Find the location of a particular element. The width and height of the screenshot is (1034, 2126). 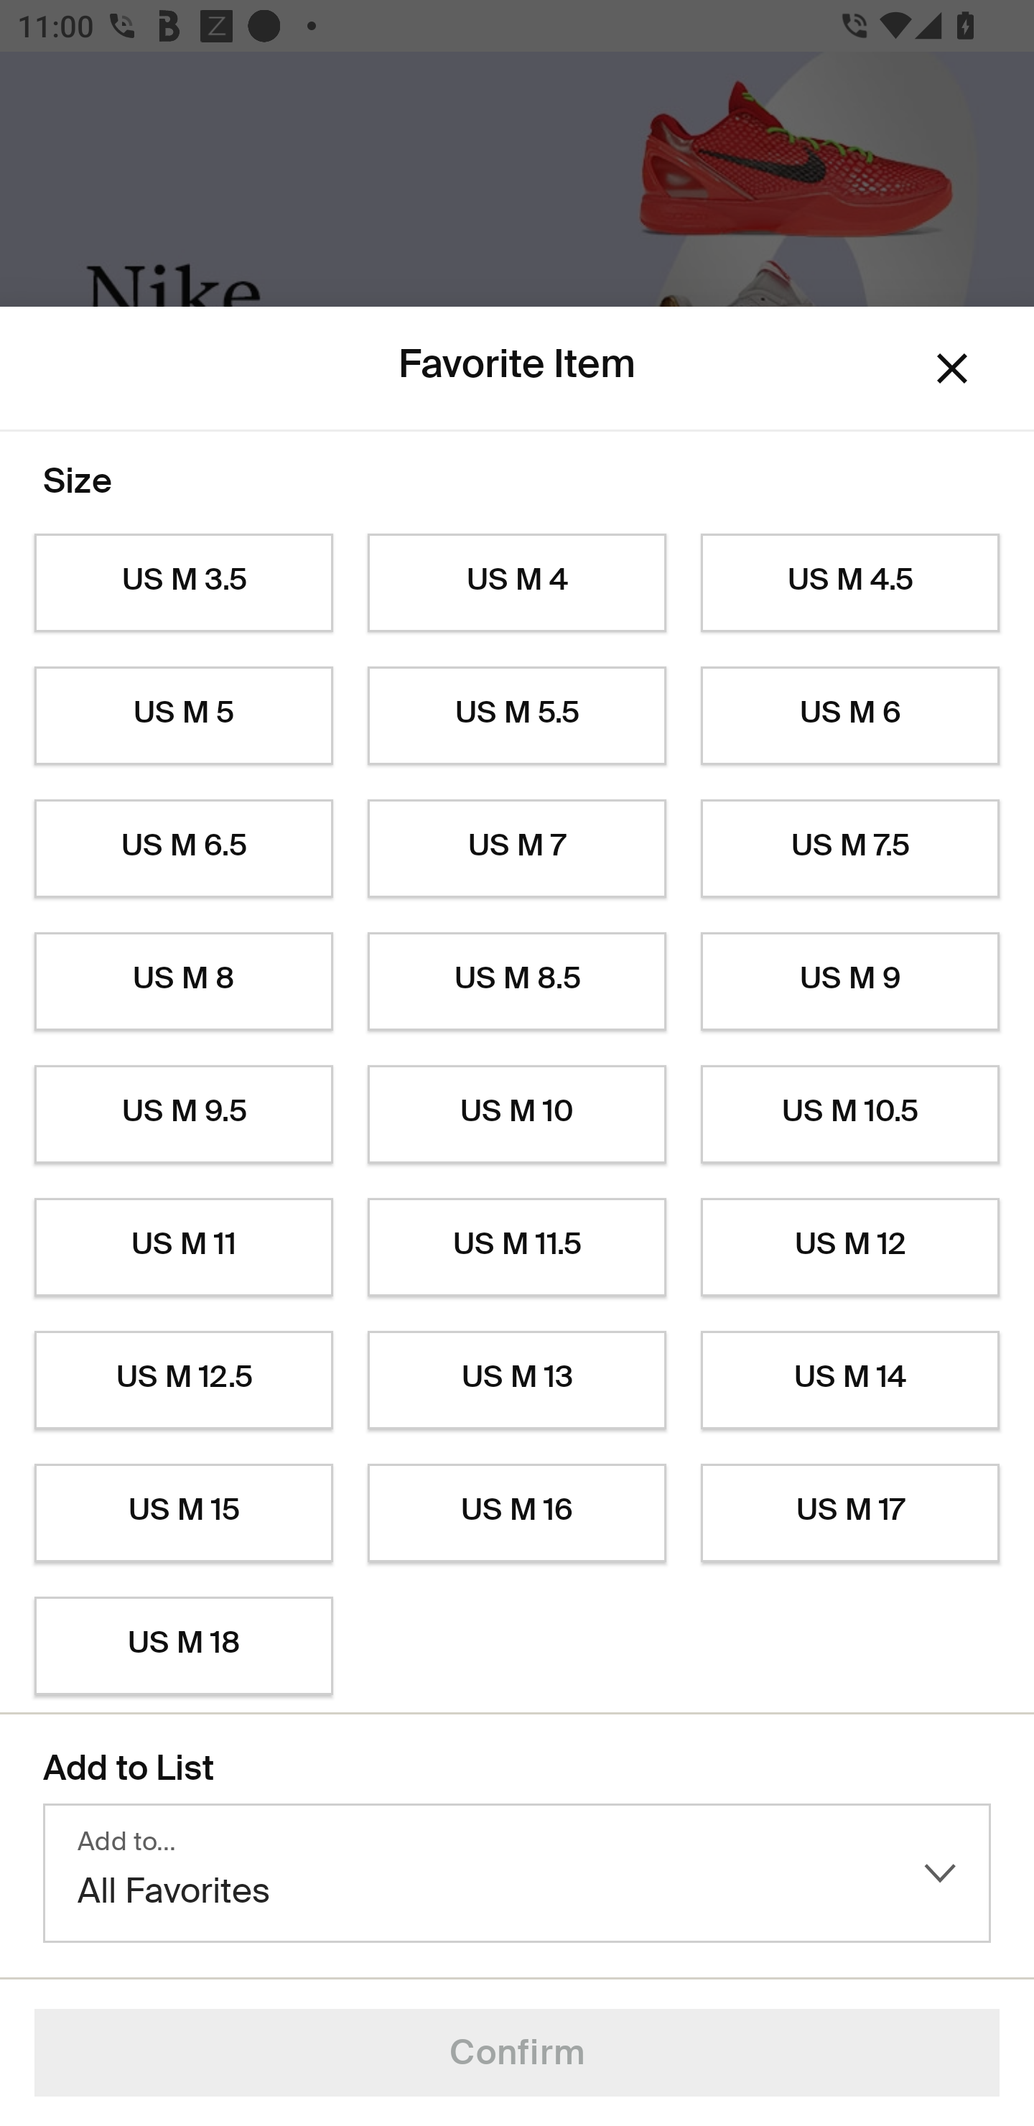

US M 4.5 is located at coordinates (850, 583).